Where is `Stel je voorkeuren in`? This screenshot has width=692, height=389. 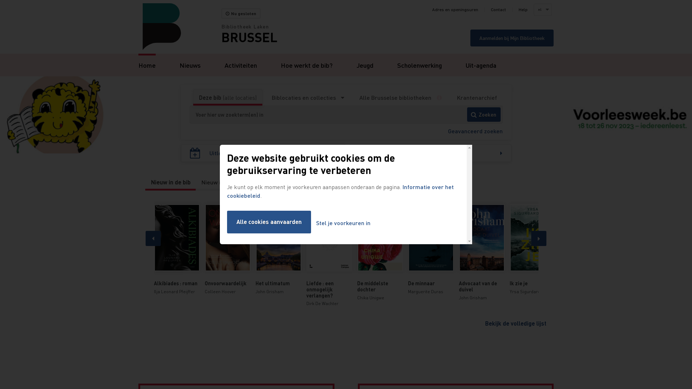 Stel je voorkeuren in is located at coordinates (343, 223).